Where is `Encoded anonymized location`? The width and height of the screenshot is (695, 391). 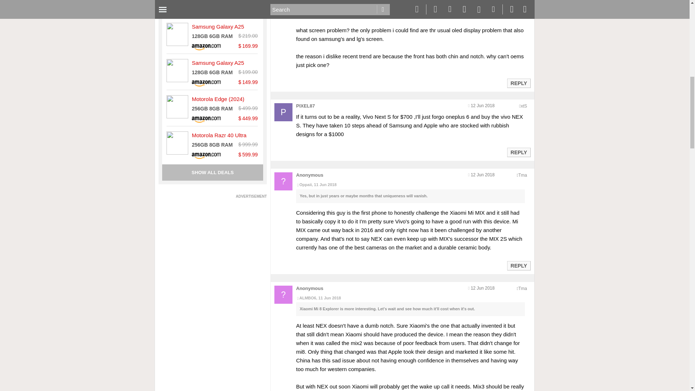 Encoded anonymized location is located at coordinates (523, 106).